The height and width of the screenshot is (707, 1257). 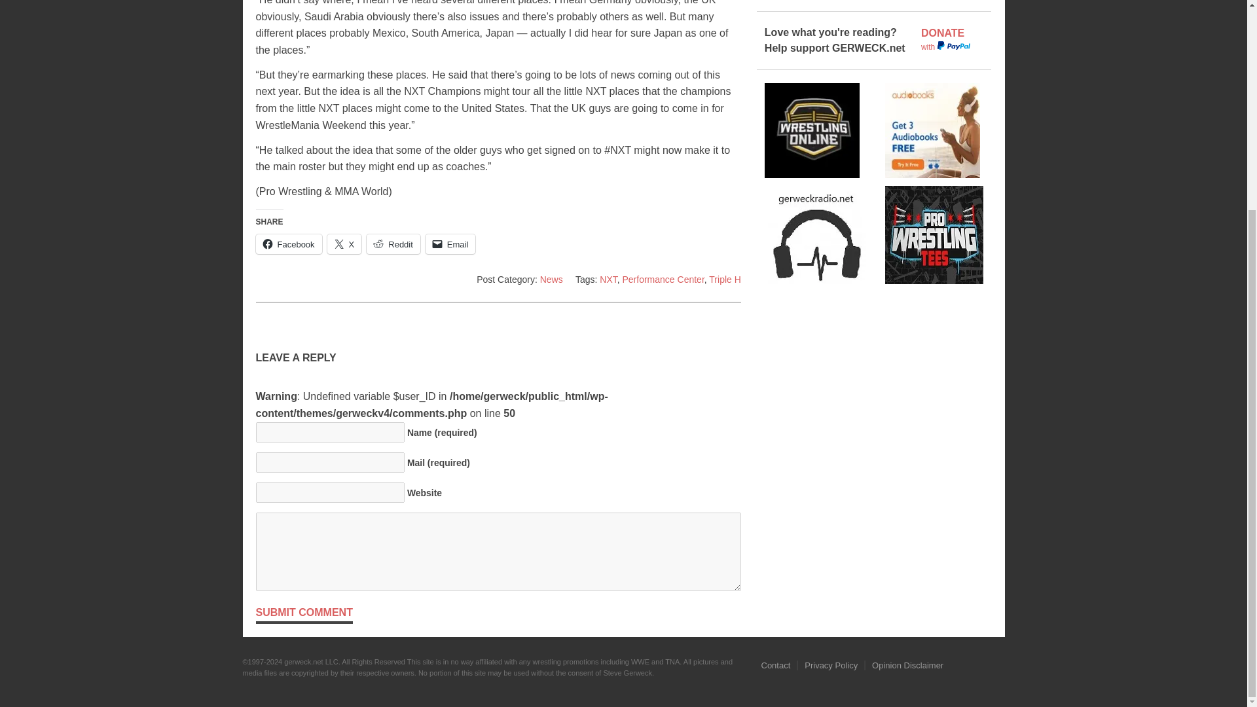 What do you see at coordinates (450, 244) in the screenshot?
I see `Click to email a link to a friend` at bounding box center [450, 244].